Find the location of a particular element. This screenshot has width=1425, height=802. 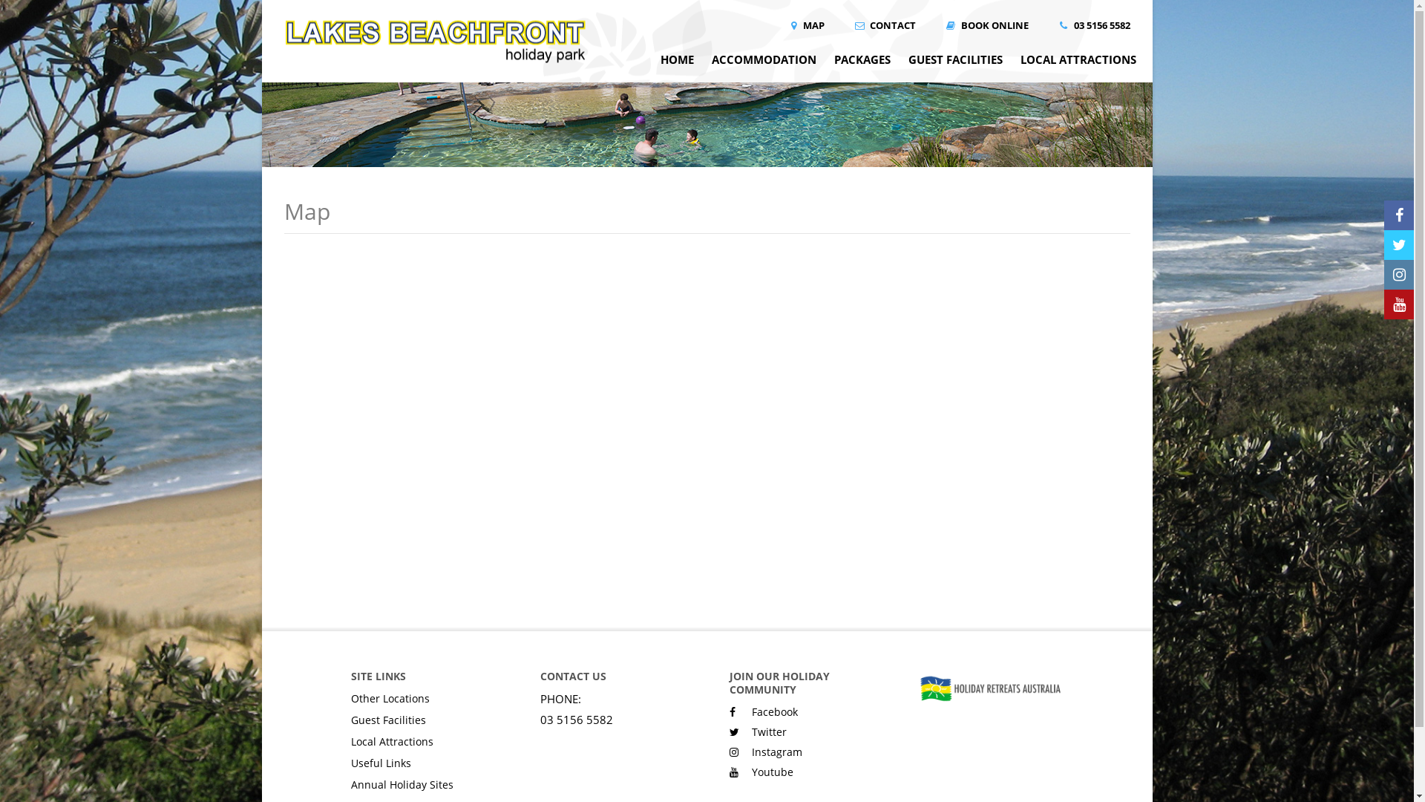

Follow us on Instagram is located at coordinates (1399, 275).